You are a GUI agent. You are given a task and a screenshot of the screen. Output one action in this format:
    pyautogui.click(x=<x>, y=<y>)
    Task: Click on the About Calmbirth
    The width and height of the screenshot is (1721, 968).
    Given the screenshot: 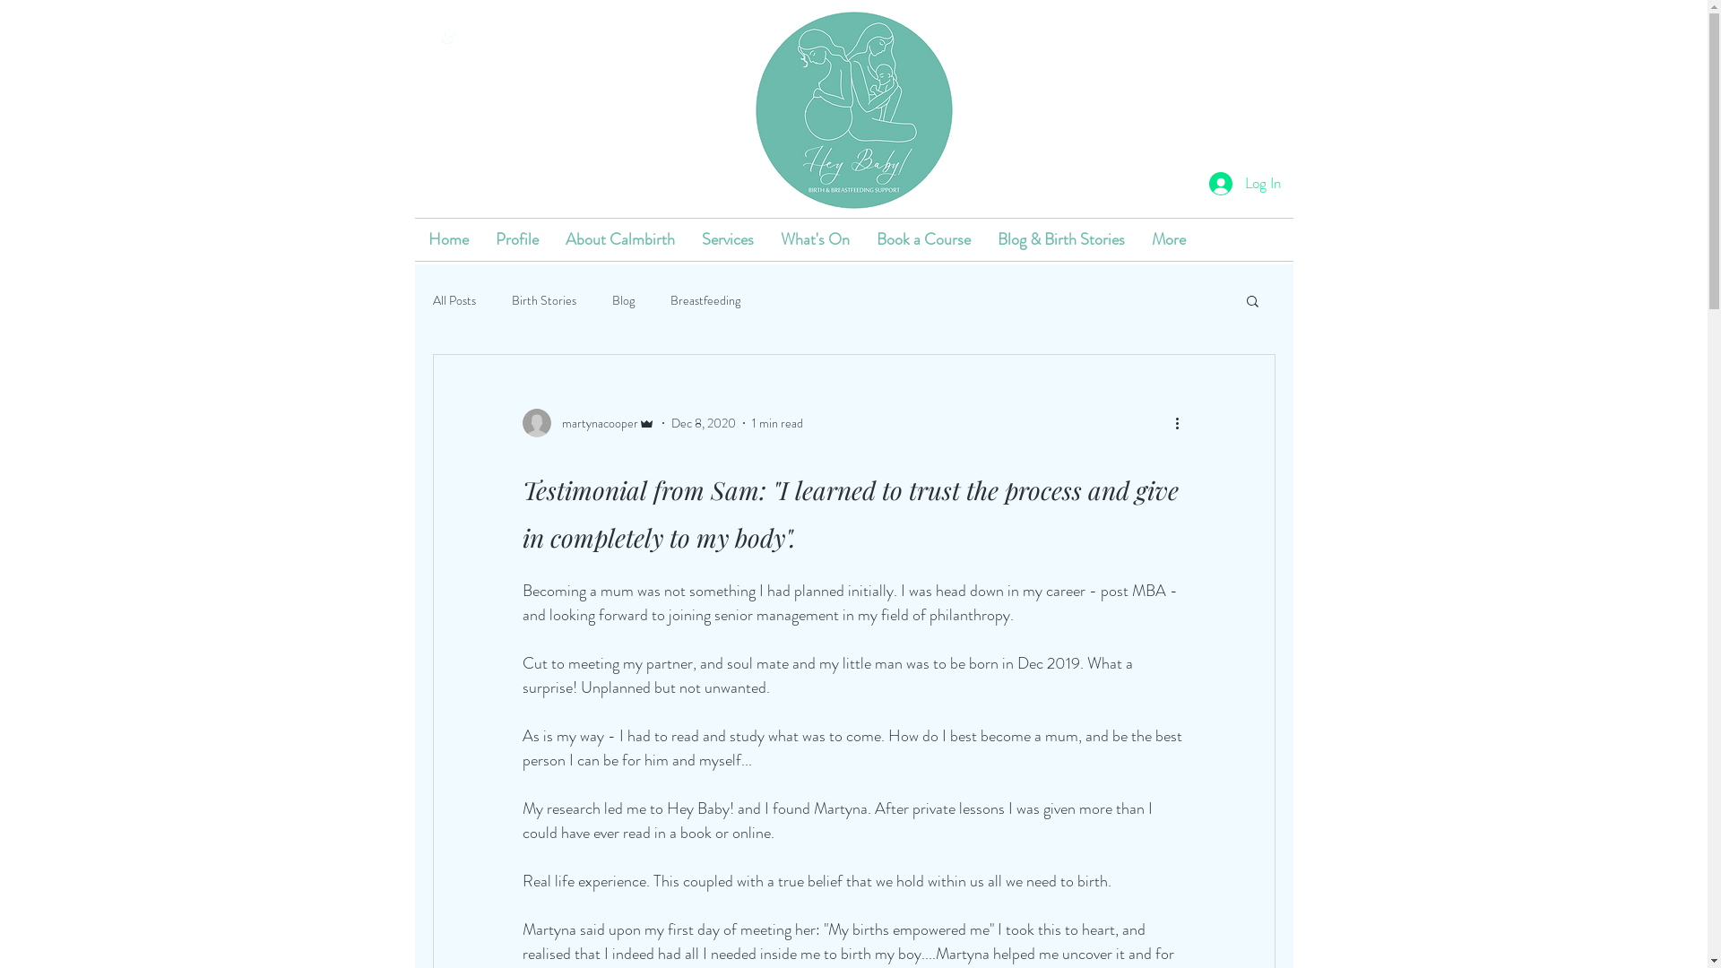 What is the action you would take?
    pyautogui.click(x=620, y=240)
    